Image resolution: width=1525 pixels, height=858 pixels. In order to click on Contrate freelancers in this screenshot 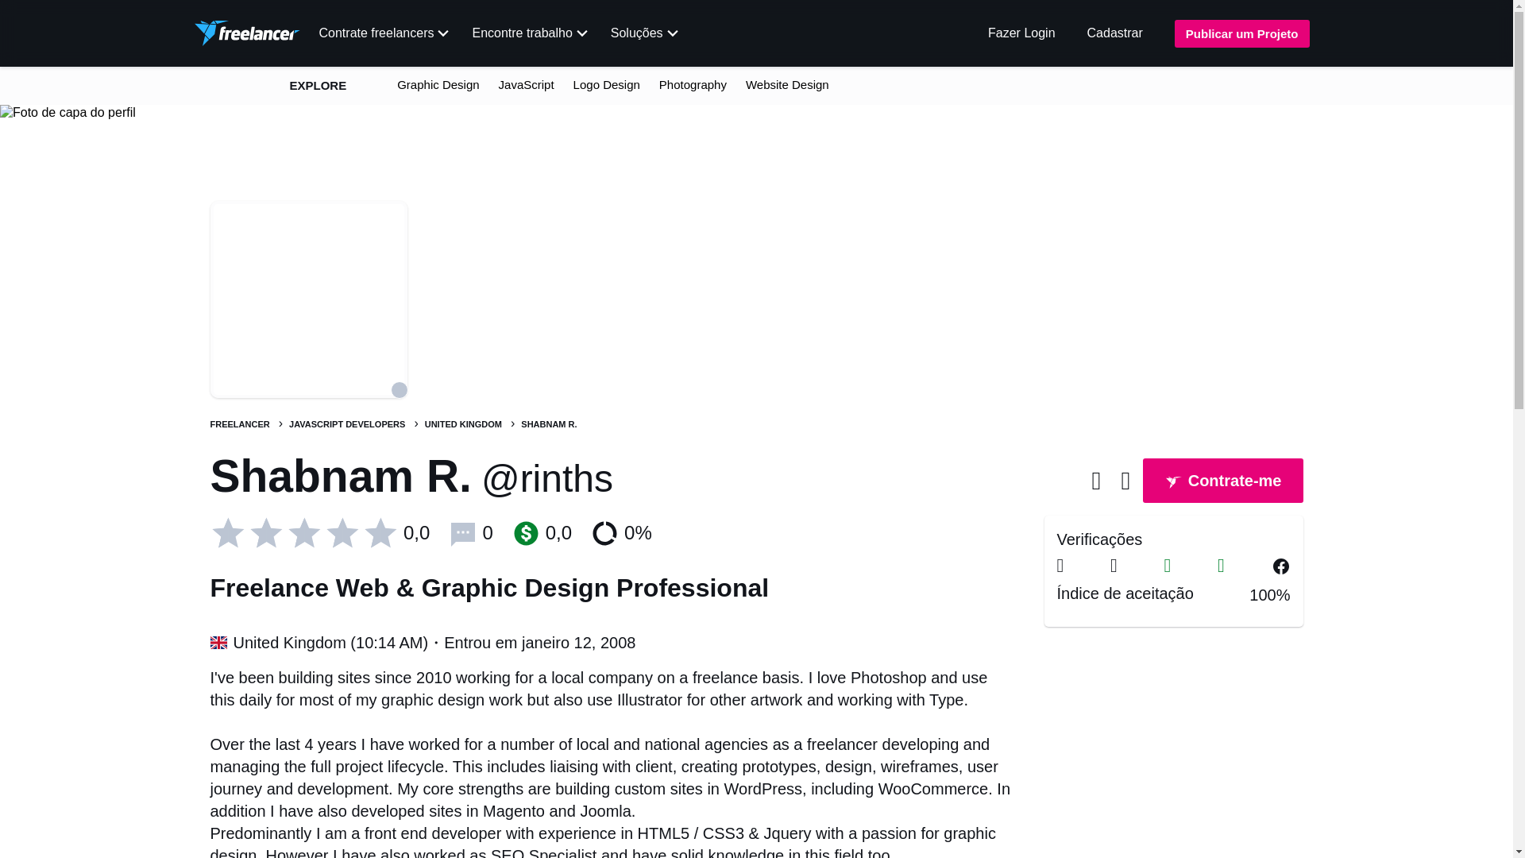, I will do `click(384, 33)`.